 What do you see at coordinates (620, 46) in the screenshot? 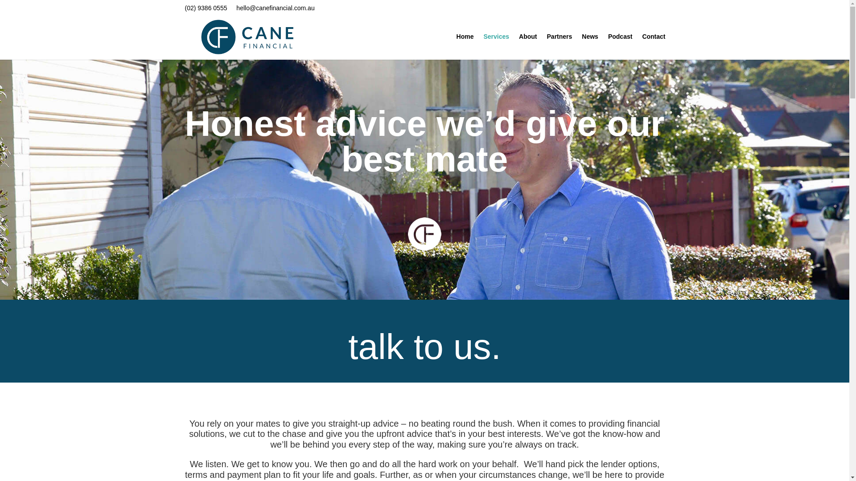
I see `Podcast` at bounding box center [620, 46].